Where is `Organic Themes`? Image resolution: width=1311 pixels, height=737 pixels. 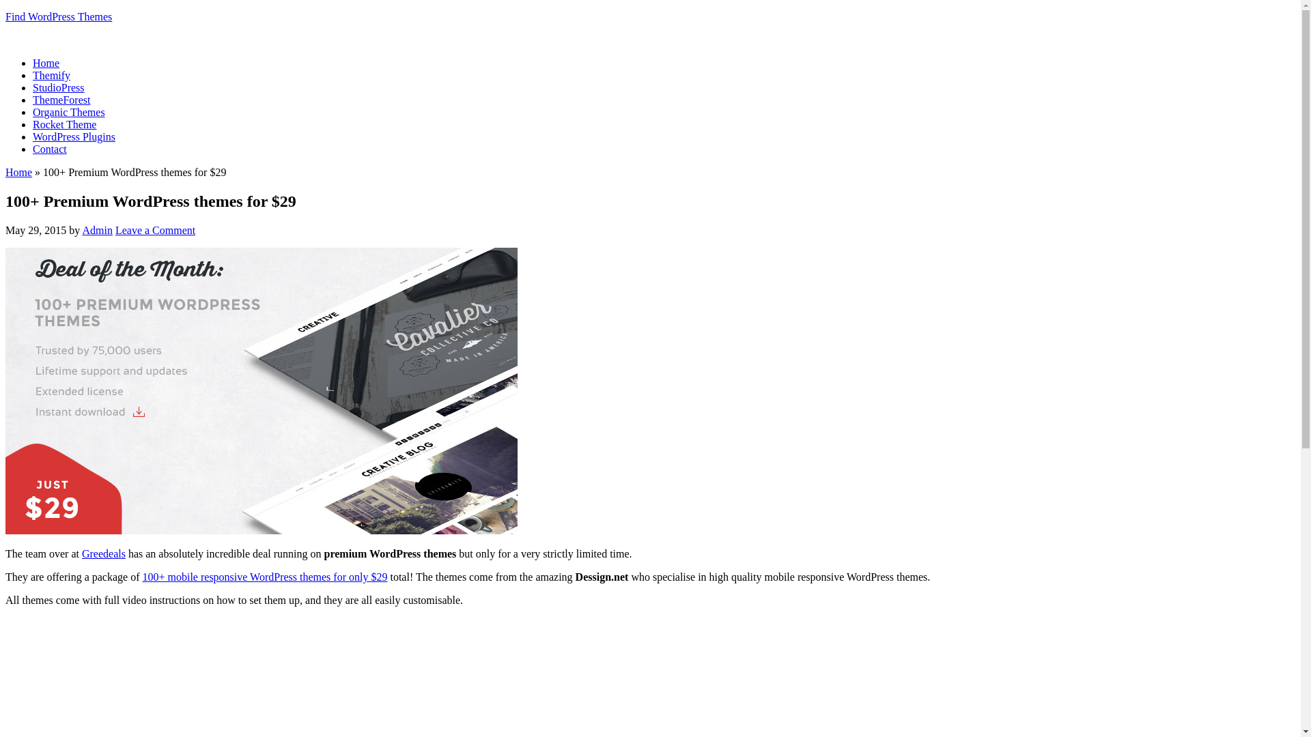 Organic Themes is located at coordinates (69, 112).